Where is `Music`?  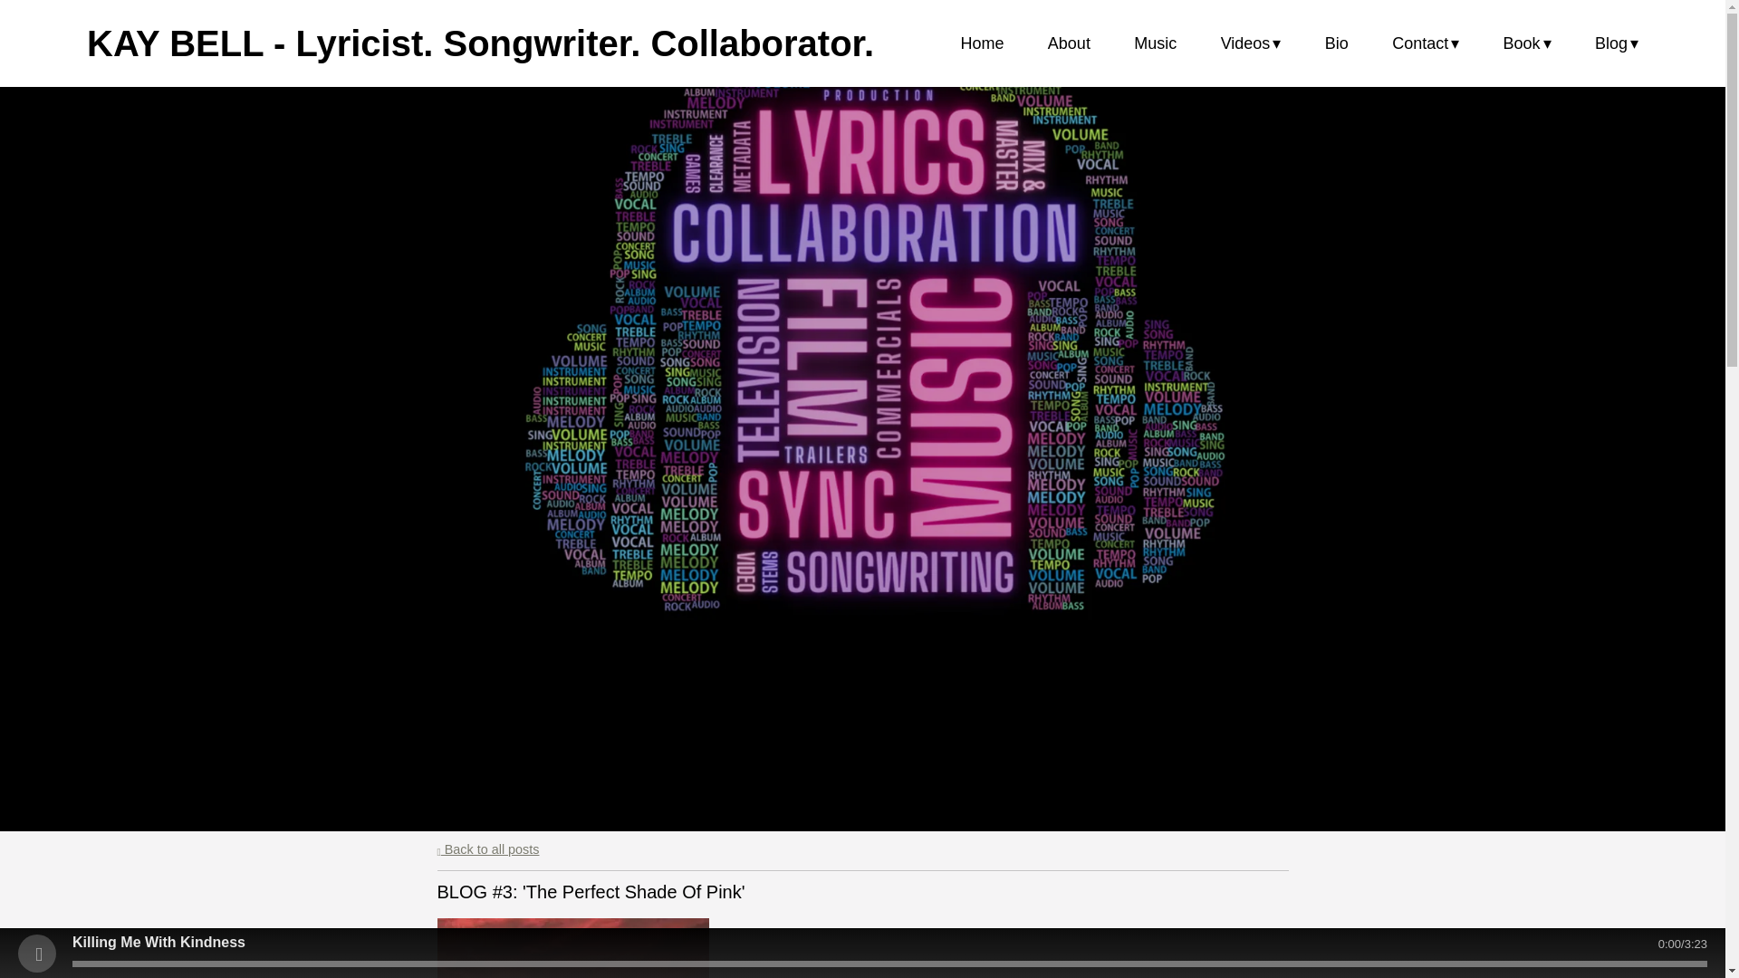
Music is located at coordinates (1155, 43).